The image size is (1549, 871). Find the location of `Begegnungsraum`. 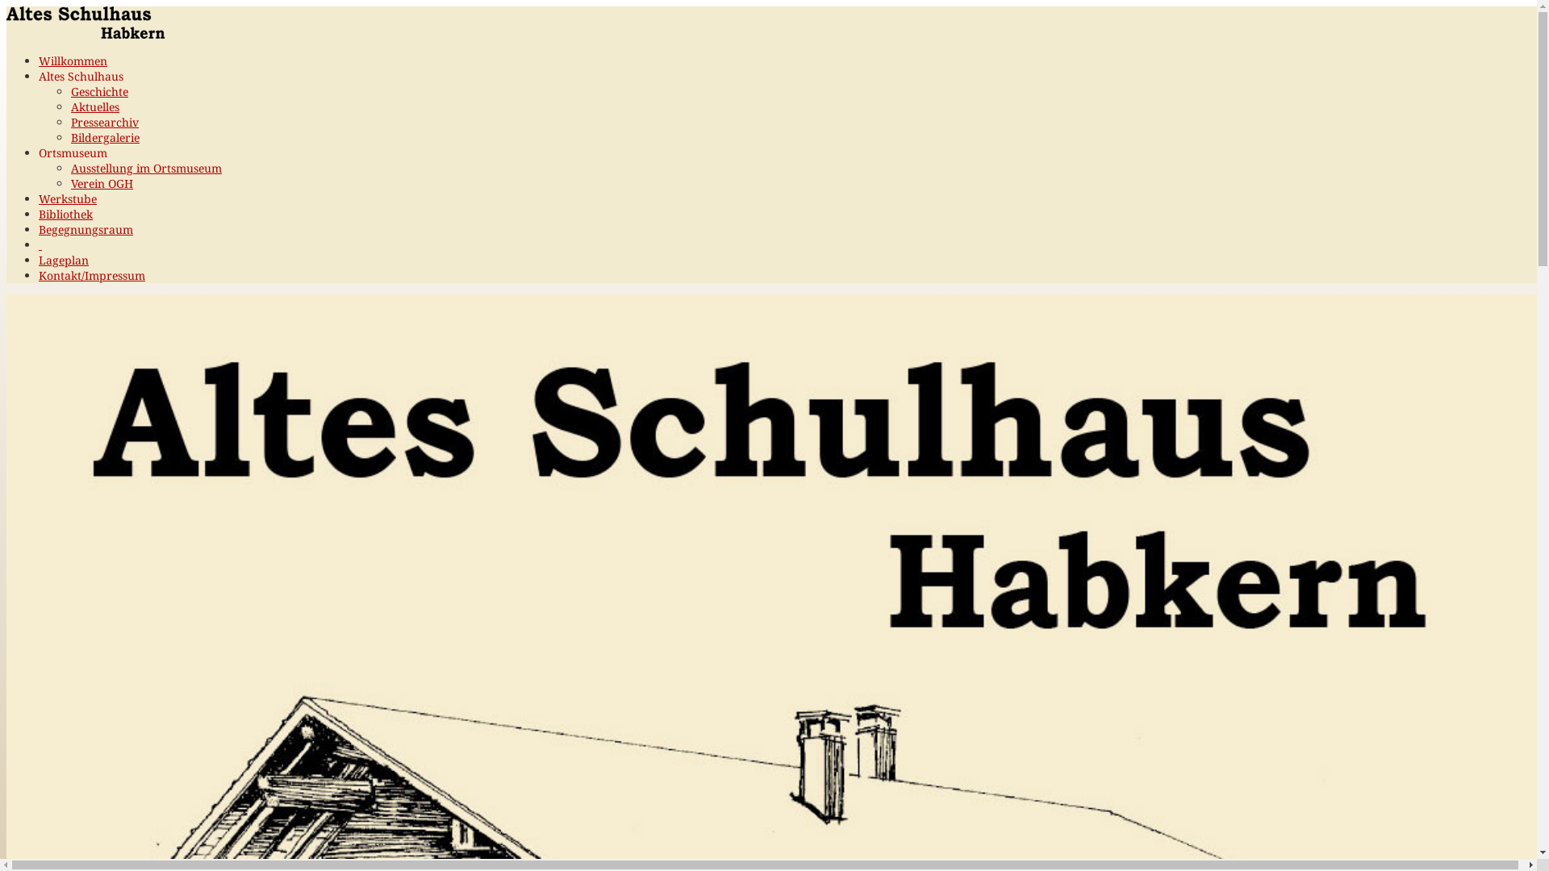

Begegnungsraum is located at coordinates (86, 229).